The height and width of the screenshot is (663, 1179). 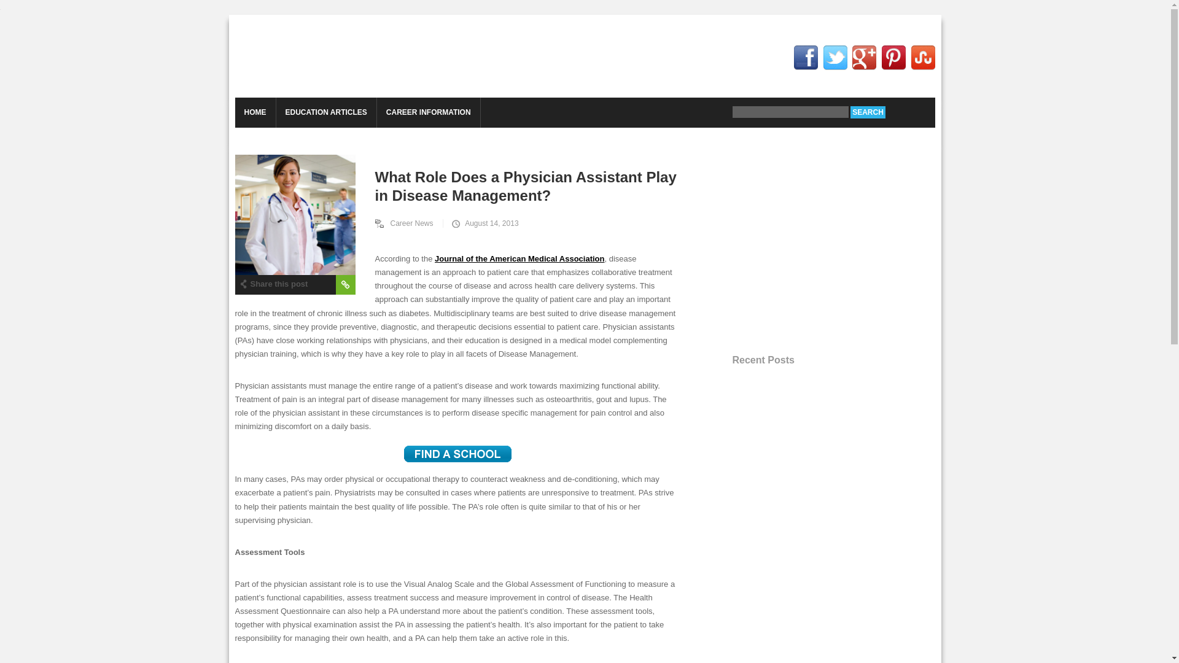 I want to click on Permalink, so click(x=344, y=285).